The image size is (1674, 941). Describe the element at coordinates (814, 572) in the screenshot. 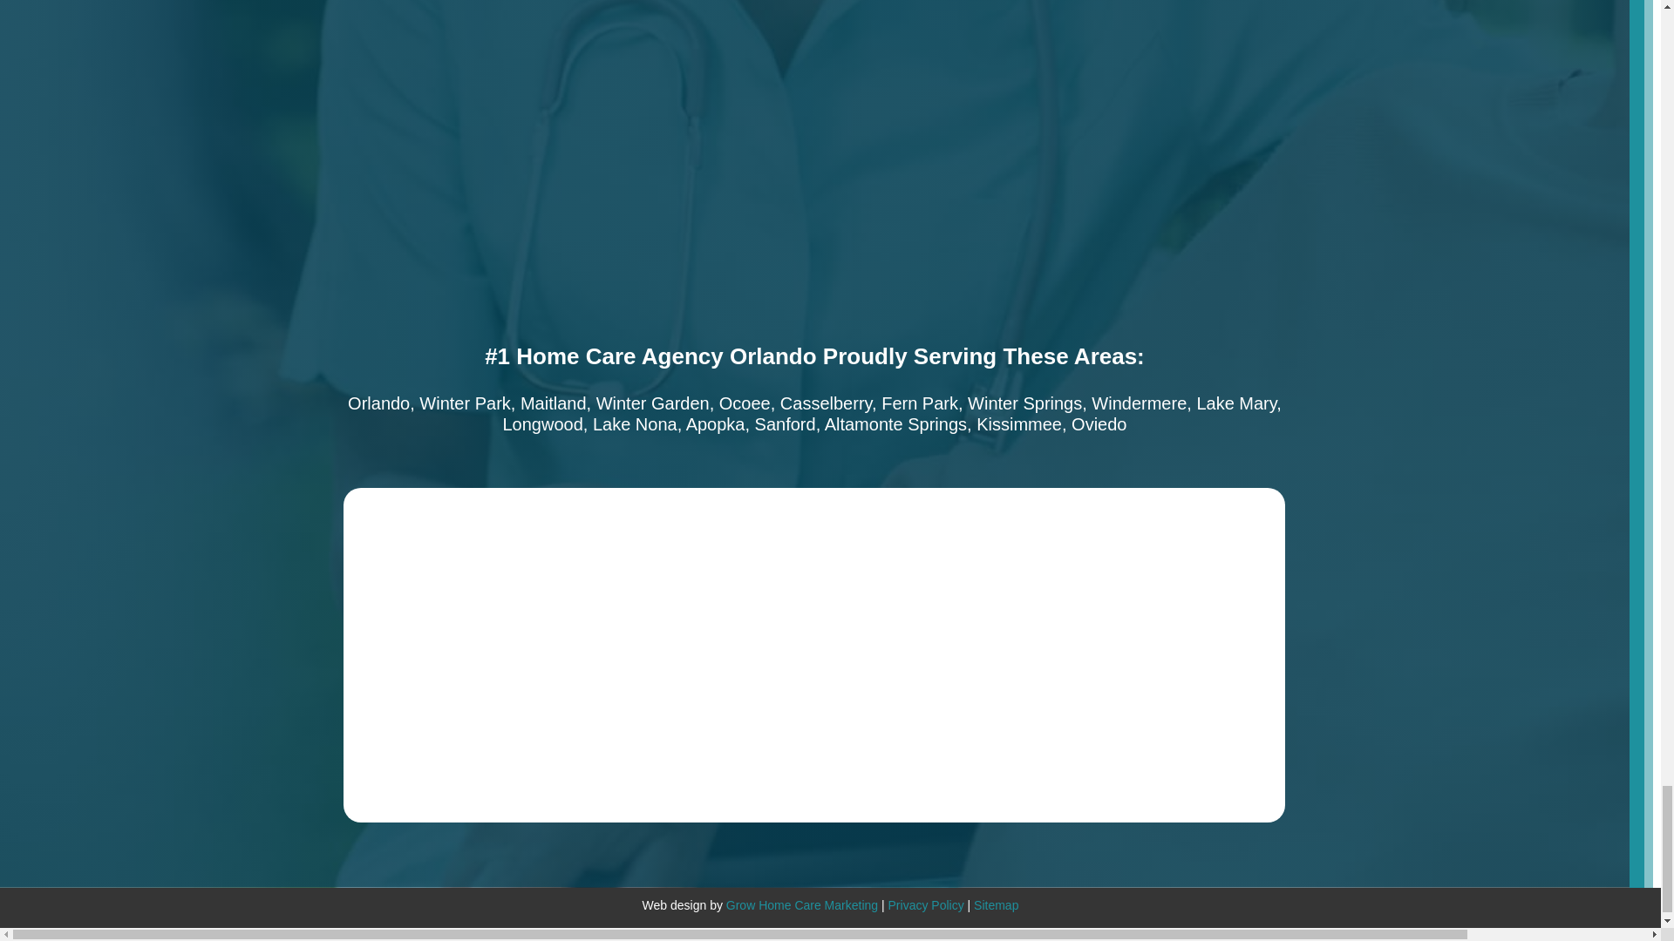

I see `BBB-Logo-Horizontal` at that location.